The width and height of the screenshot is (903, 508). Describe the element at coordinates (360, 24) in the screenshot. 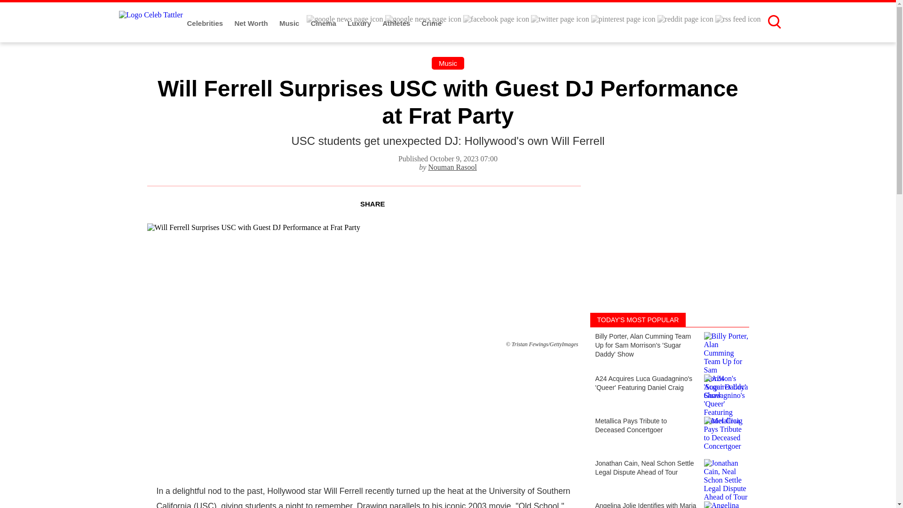

I see `Luxury` at that location.